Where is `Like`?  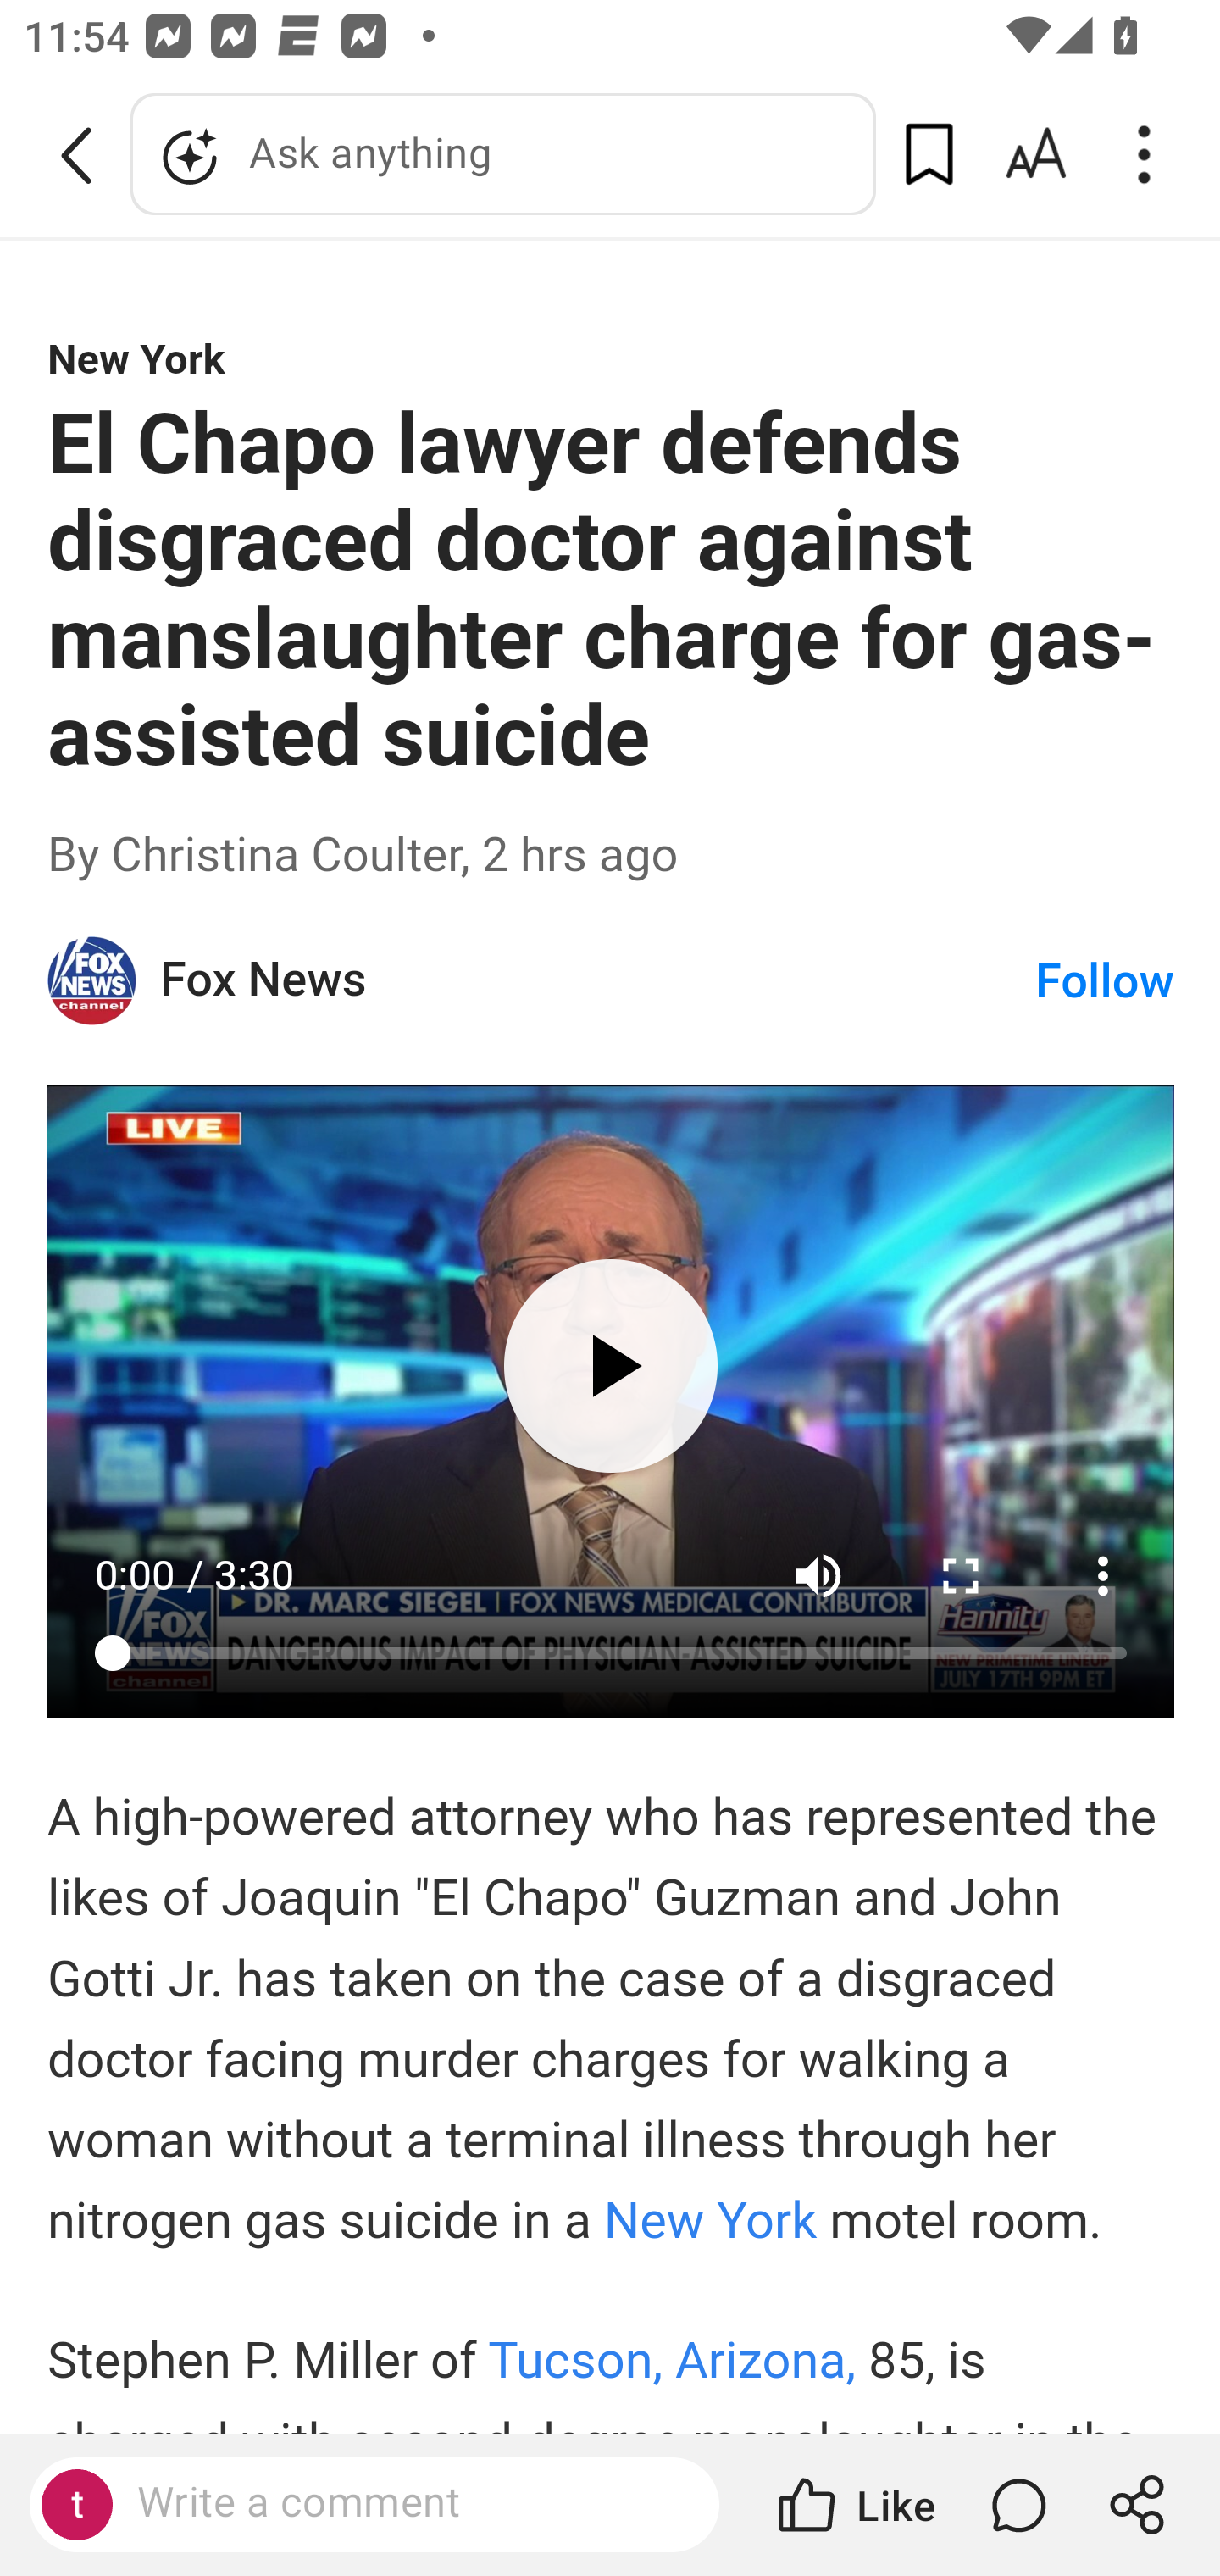 Like is located at coordinates (854, 2505).